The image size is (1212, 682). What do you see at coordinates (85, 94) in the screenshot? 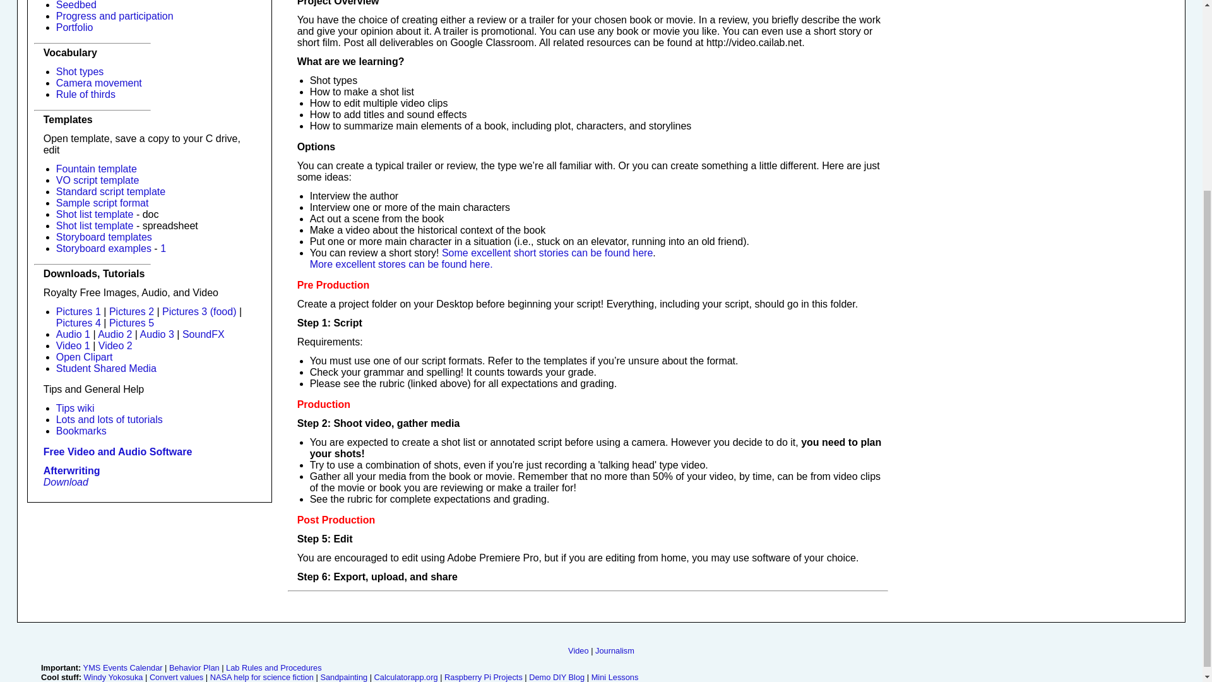
I see `Rule of thirds` at bounding box center [85, 94].